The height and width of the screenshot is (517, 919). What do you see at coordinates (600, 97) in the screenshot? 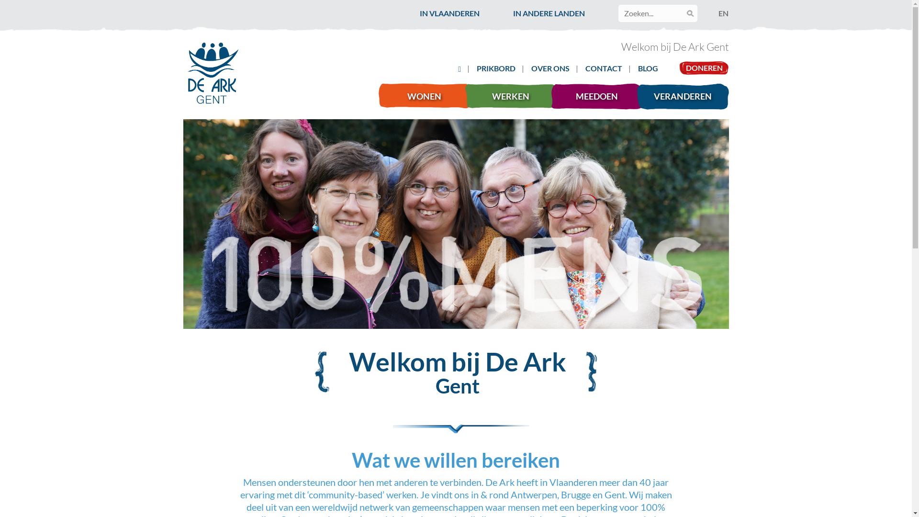
I see `MEEDOEN` at bounding box center [600, 97].